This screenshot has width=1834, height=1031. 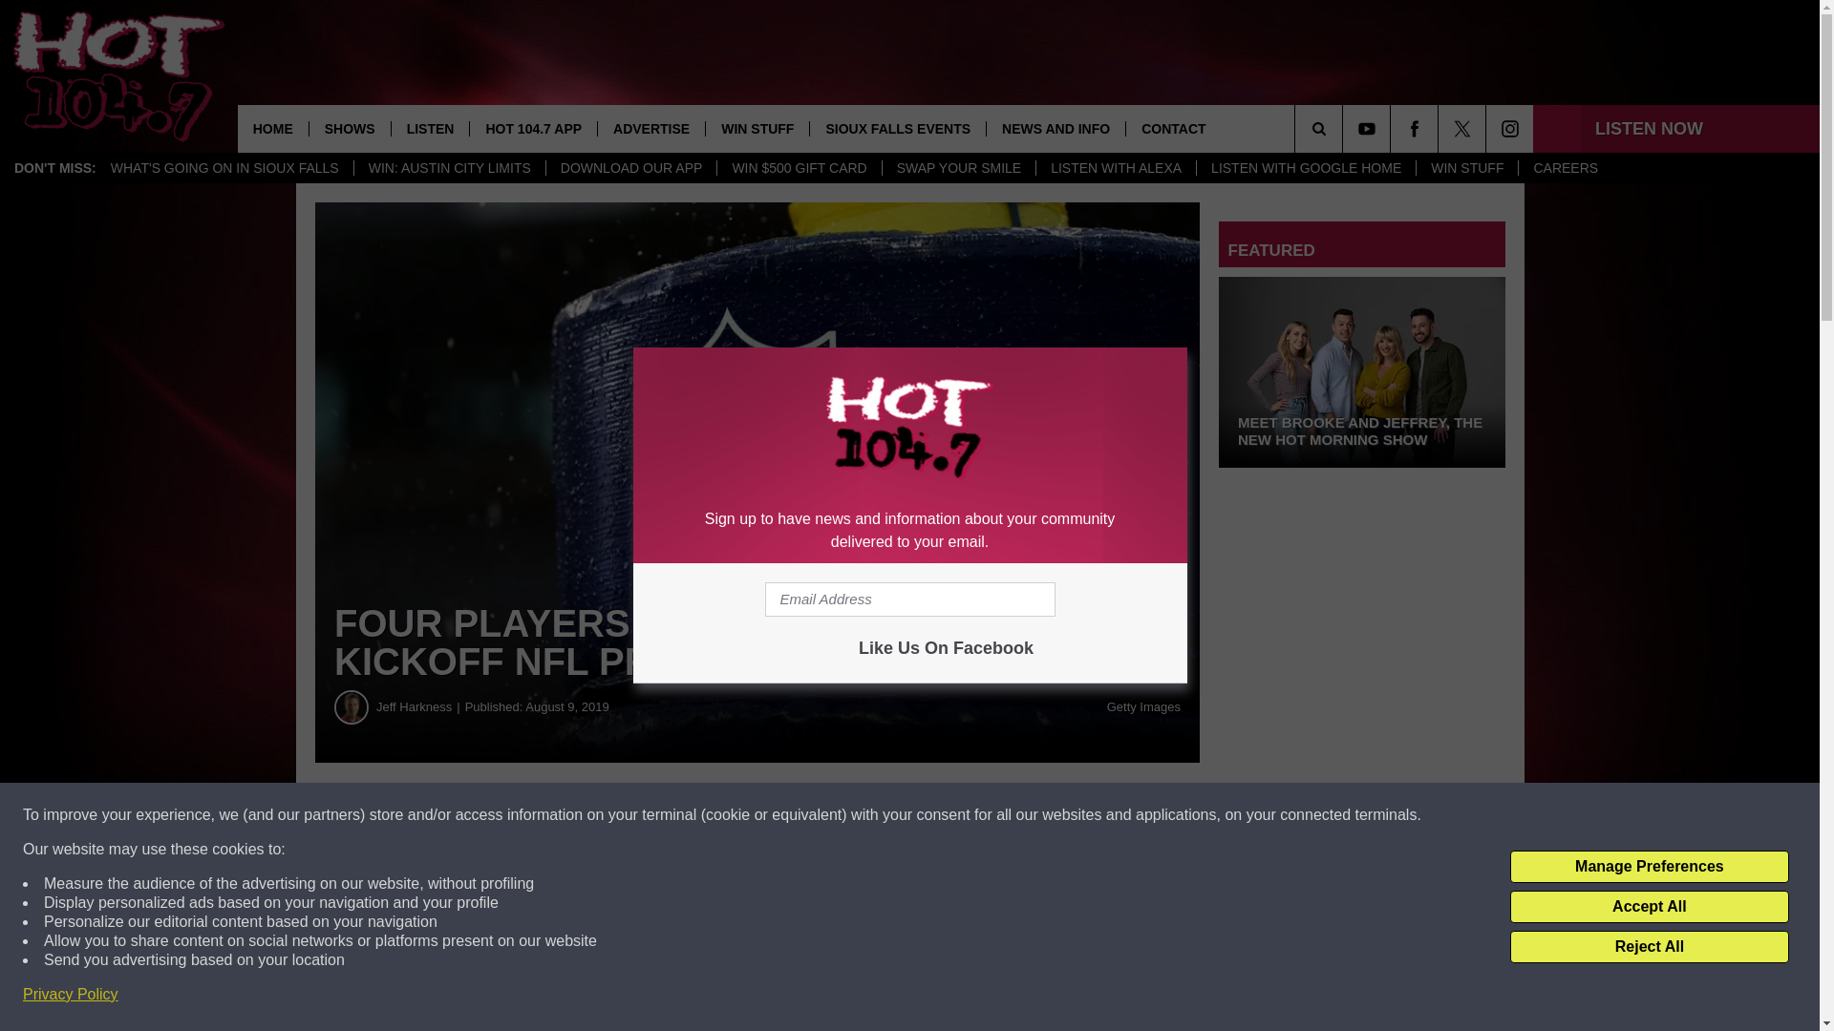 I want to click on Accept All, so click(x=1649, y=907).